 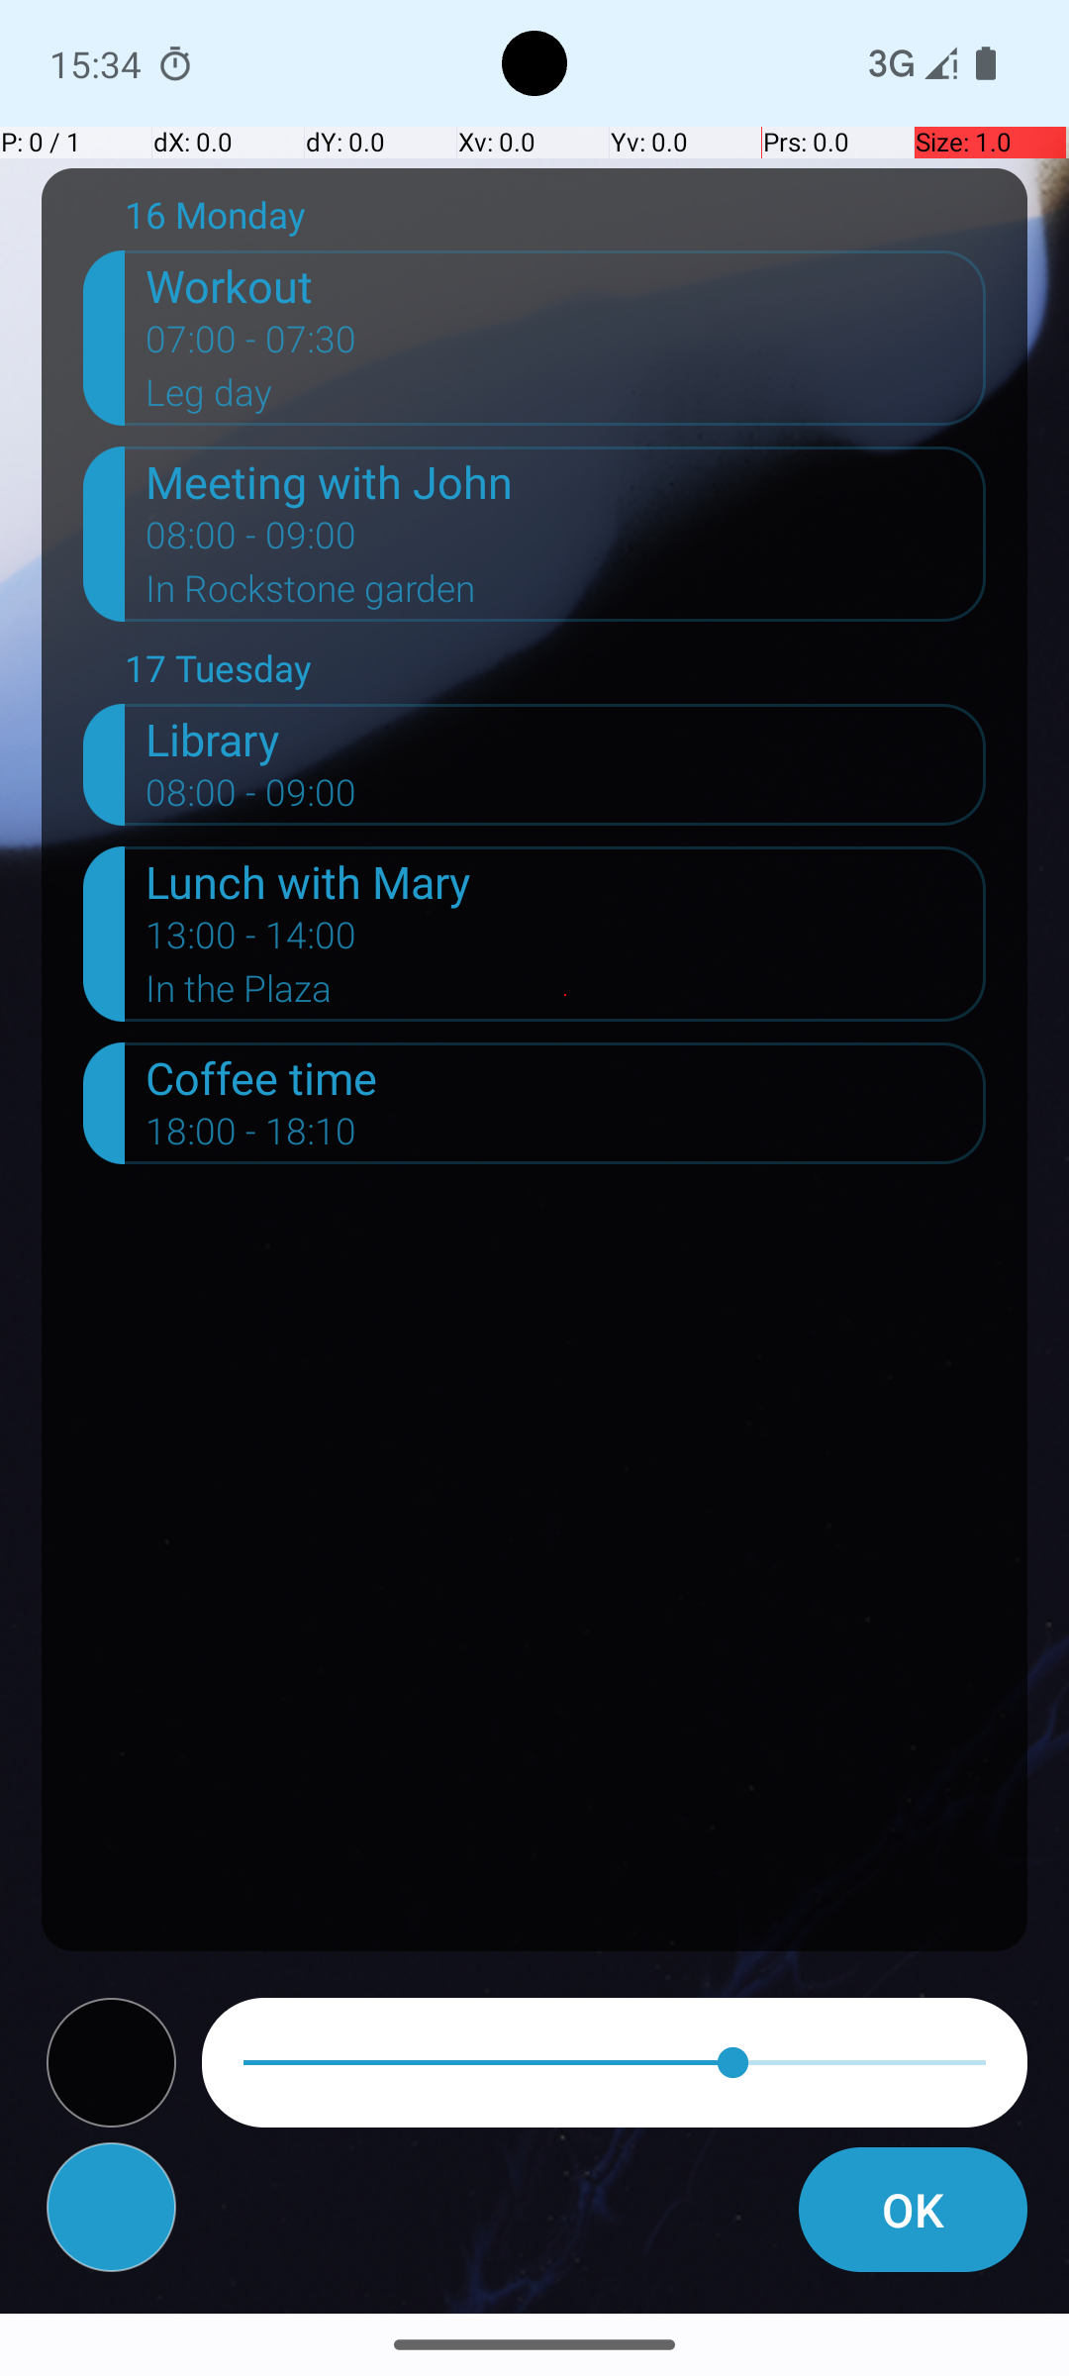 I want to click on Workout, so click(x=566, y=285).